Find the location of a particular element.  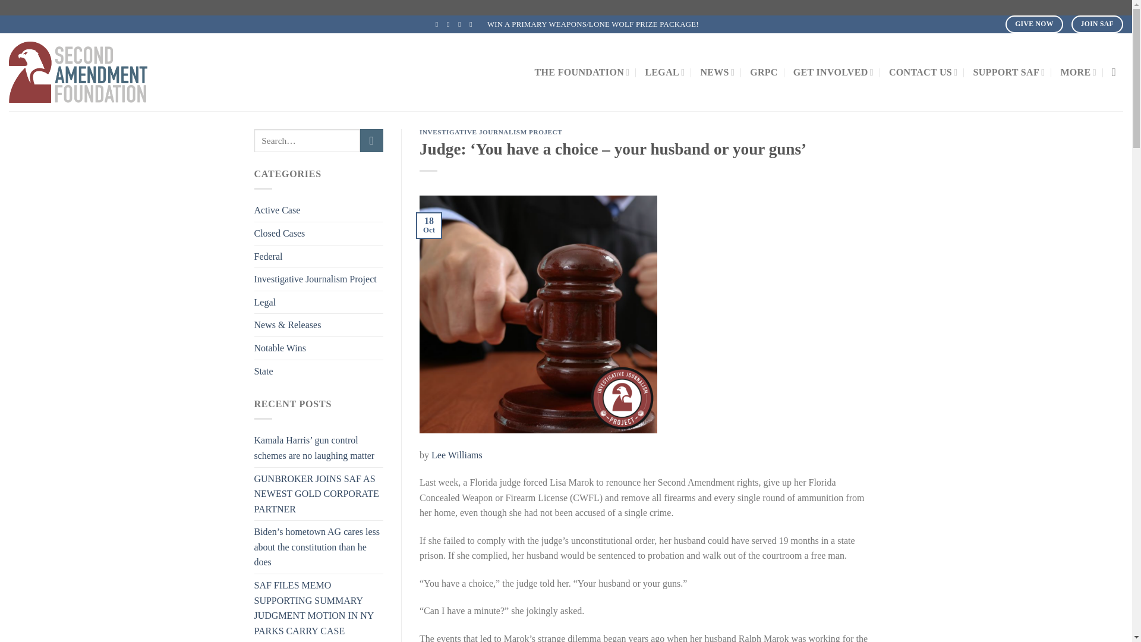

LEGAL is located at coordinates (664, 72).